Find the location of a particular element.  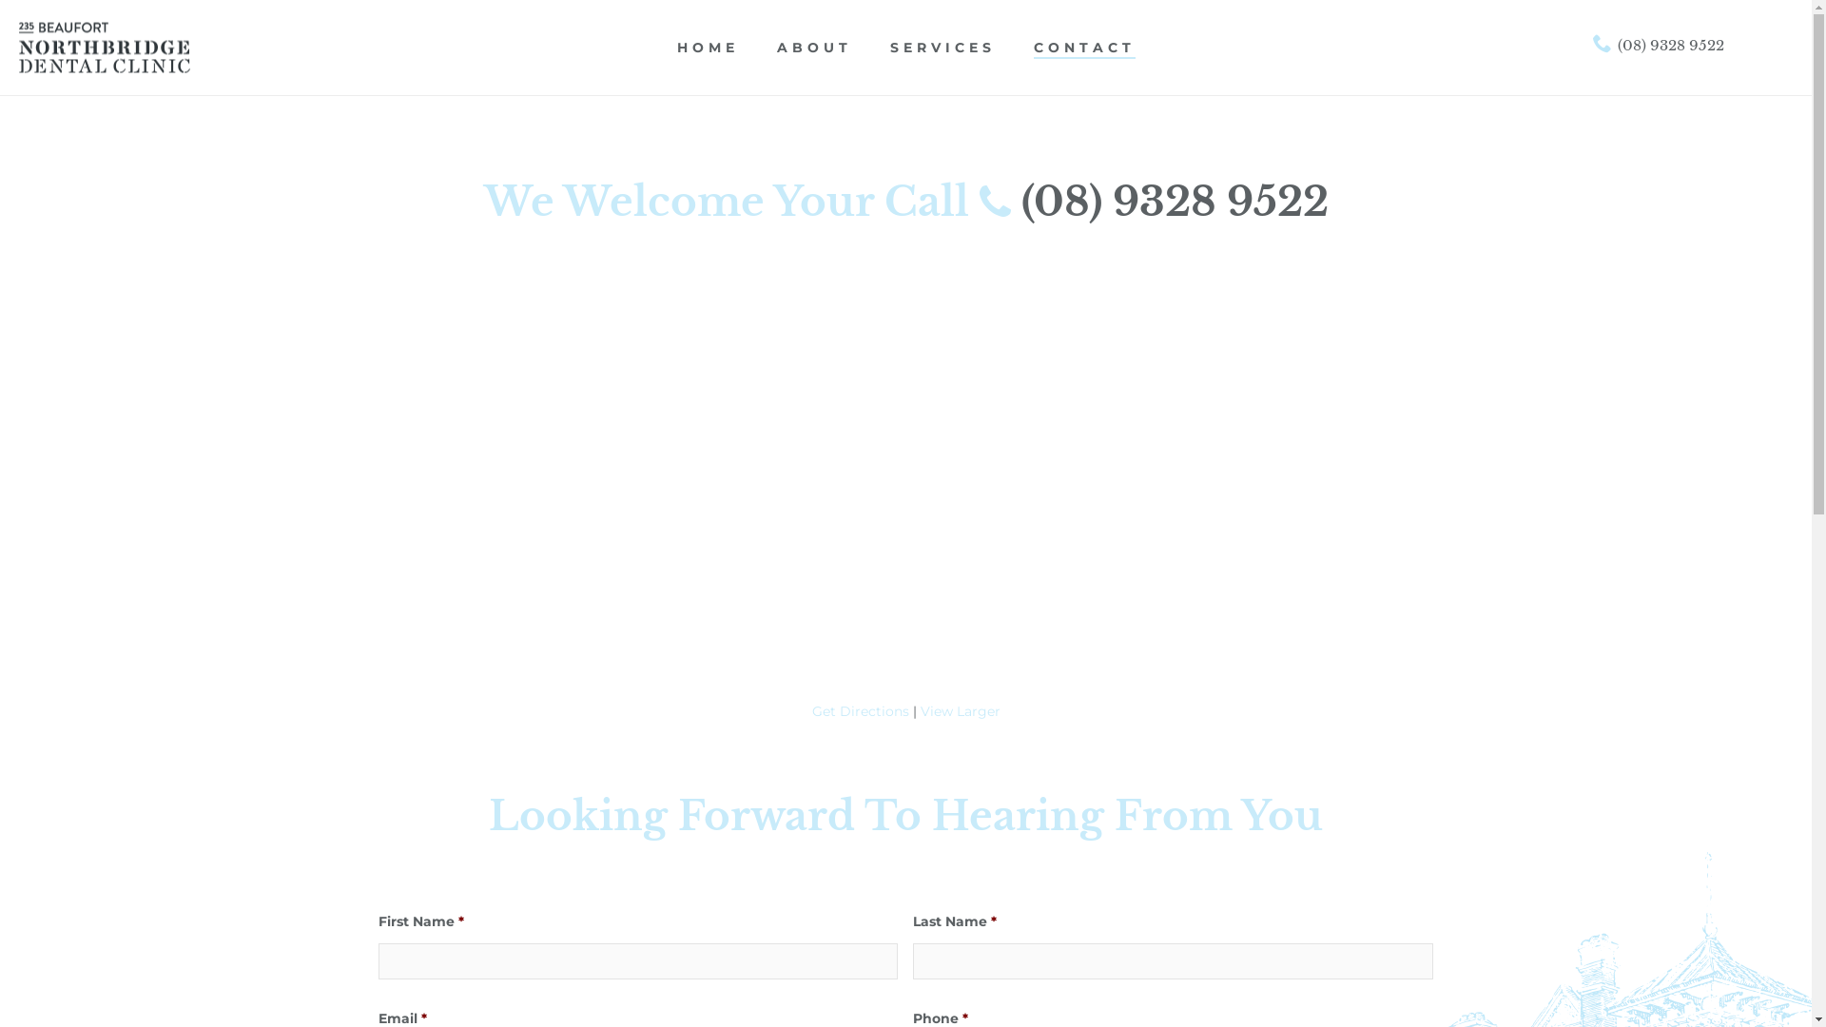

SERVICES is located at coordinates (943, 48).